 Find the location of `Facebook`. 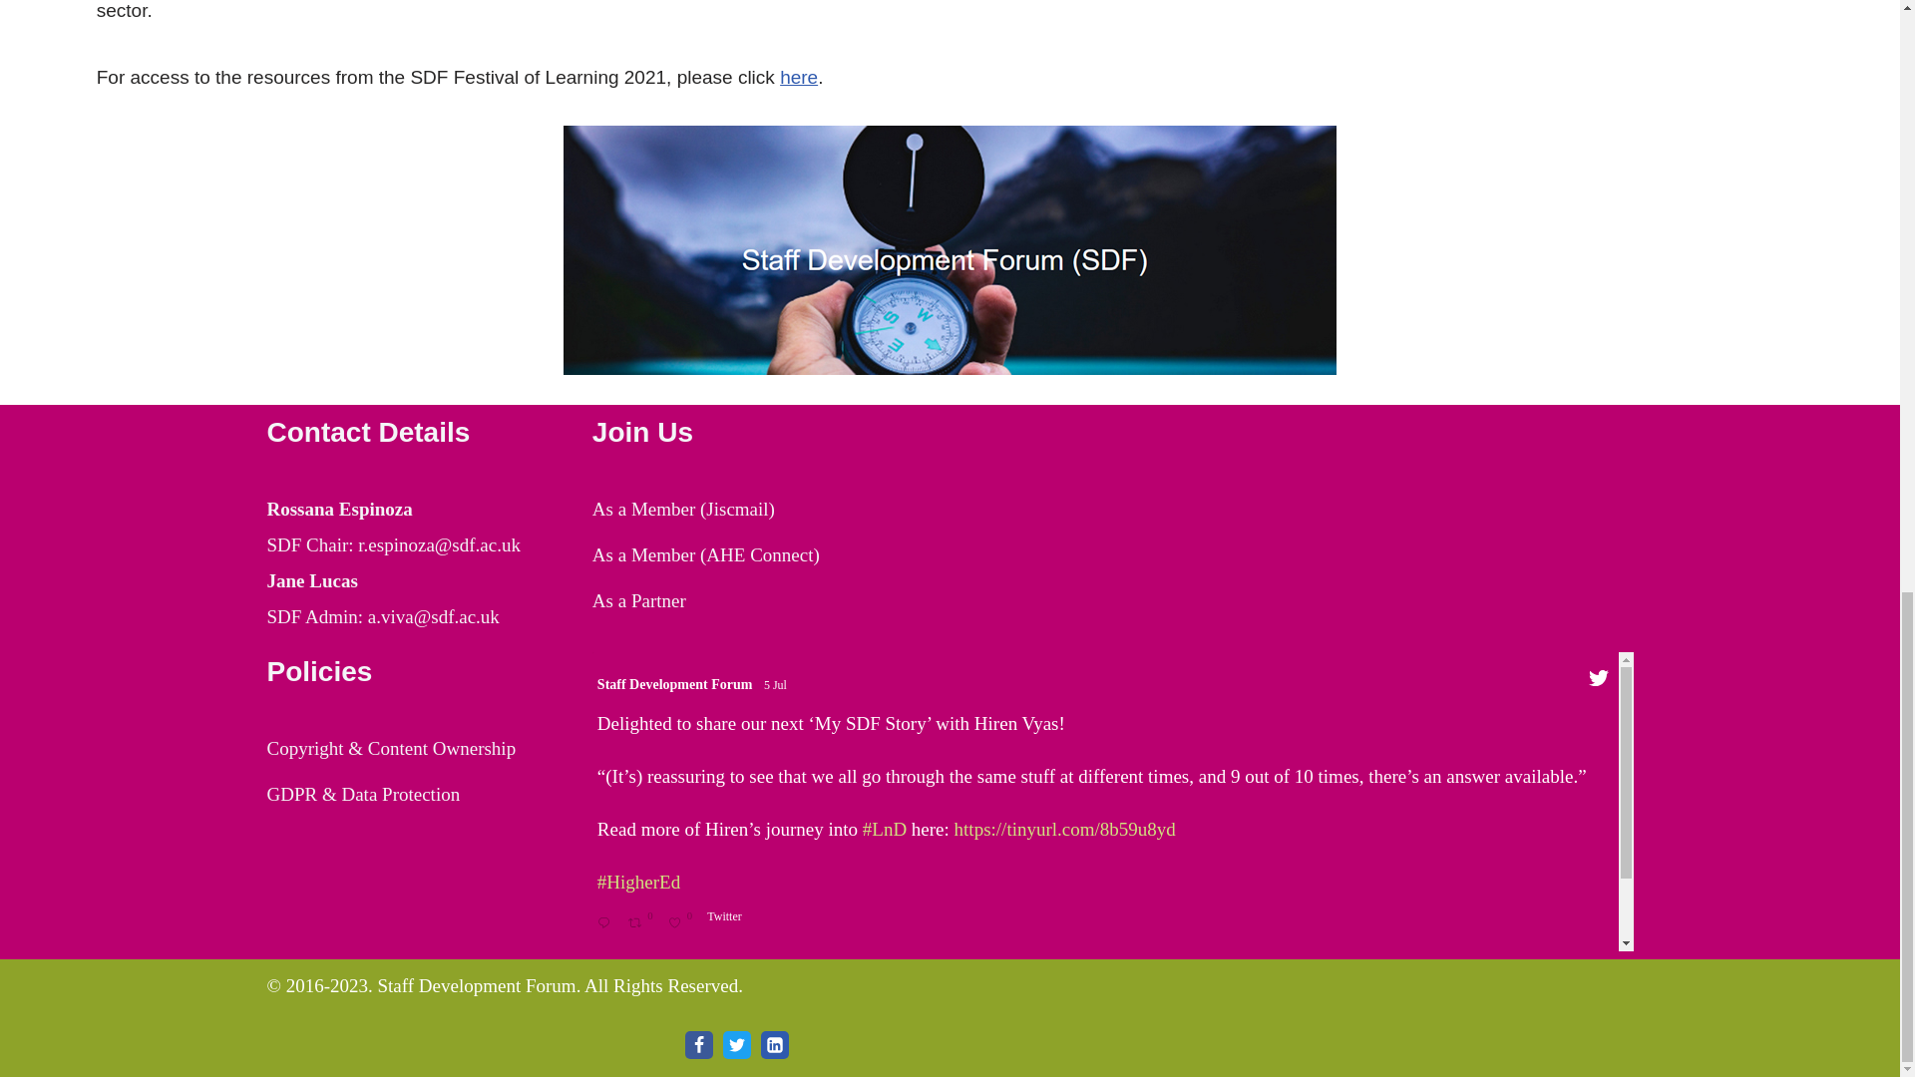

Facebook is located at coordinates (698, 1044).